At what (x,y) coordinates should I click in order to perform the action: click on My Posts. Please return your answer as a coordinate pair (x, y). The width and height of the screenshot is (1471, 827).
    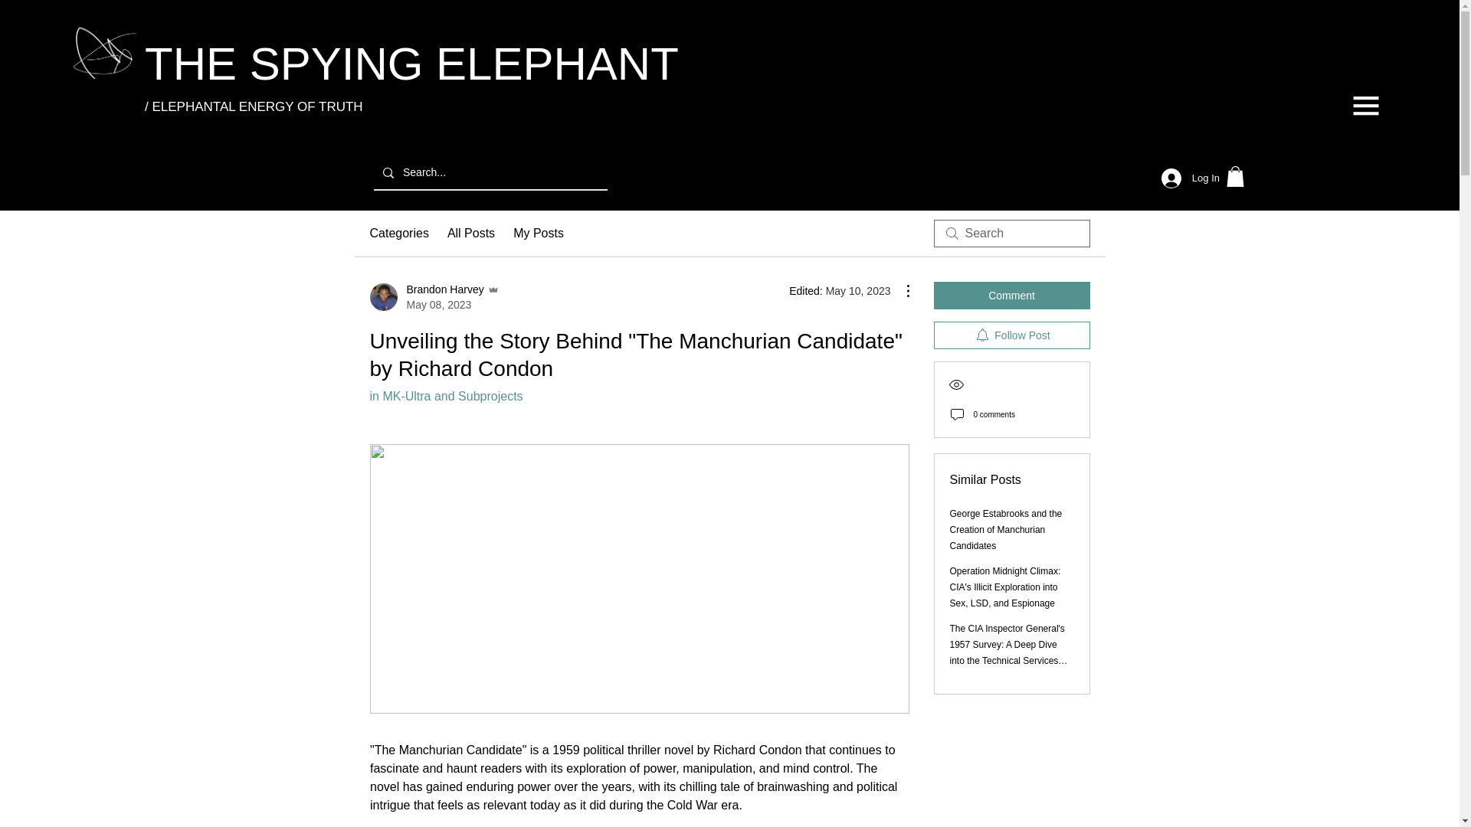
    Looking at the image, I should click on (538, 233).